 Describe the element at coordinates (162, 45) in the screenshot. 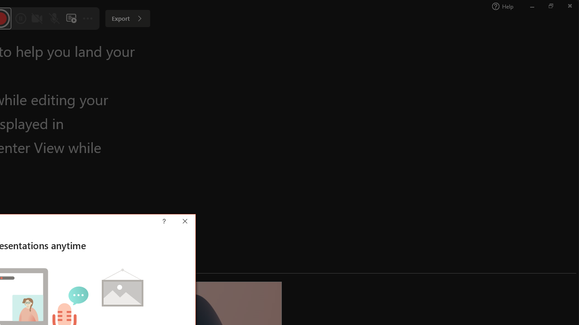

I see `Droplet` at that location.